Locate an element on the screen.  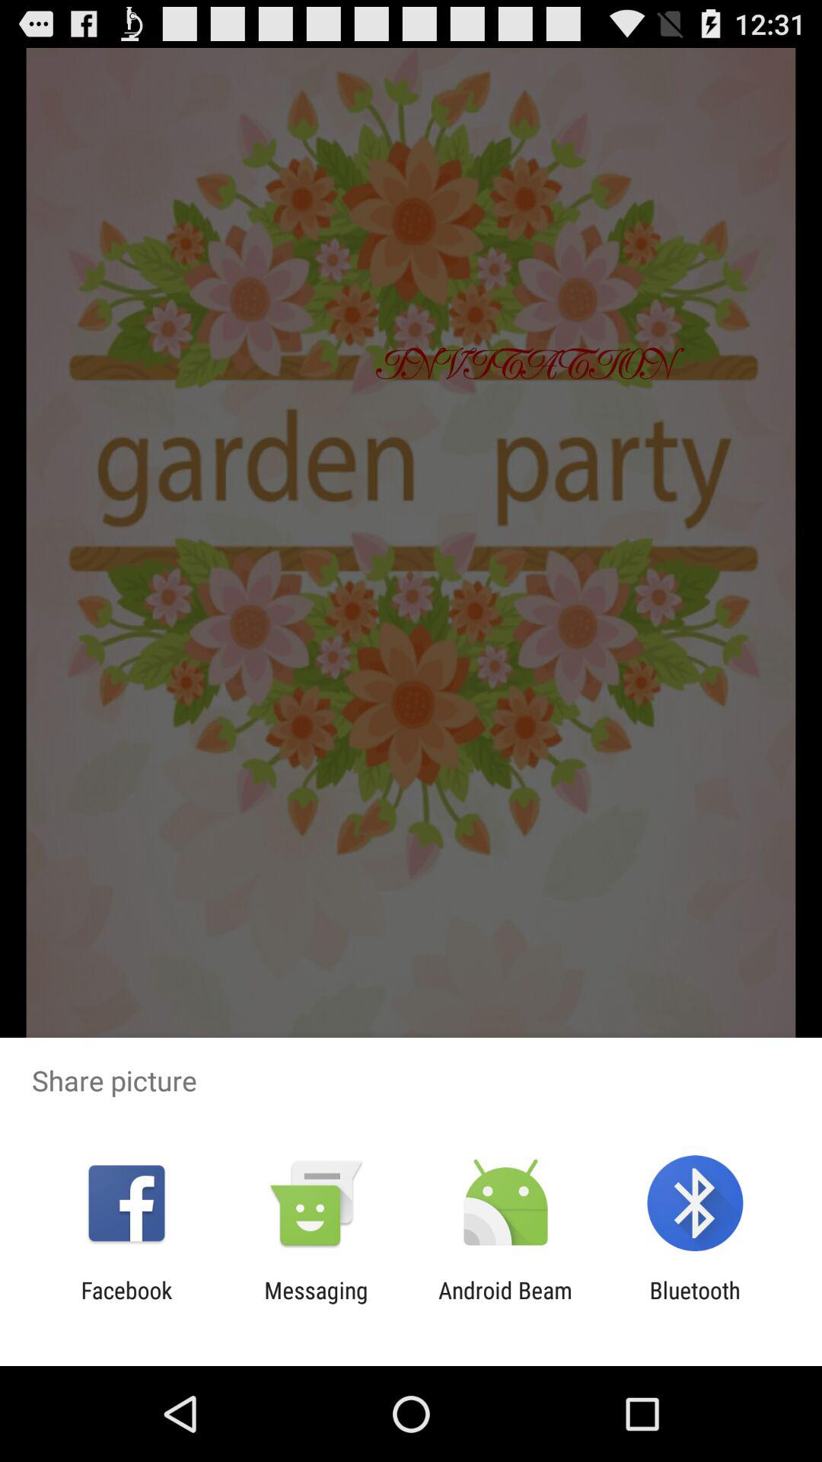
turn off item to the right of the android beam app is located at coordinates (694, 1304).